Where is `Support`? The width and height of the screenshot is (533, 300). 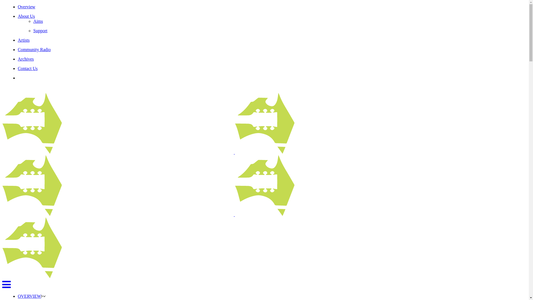 Support is located at coordinates (41, 31).